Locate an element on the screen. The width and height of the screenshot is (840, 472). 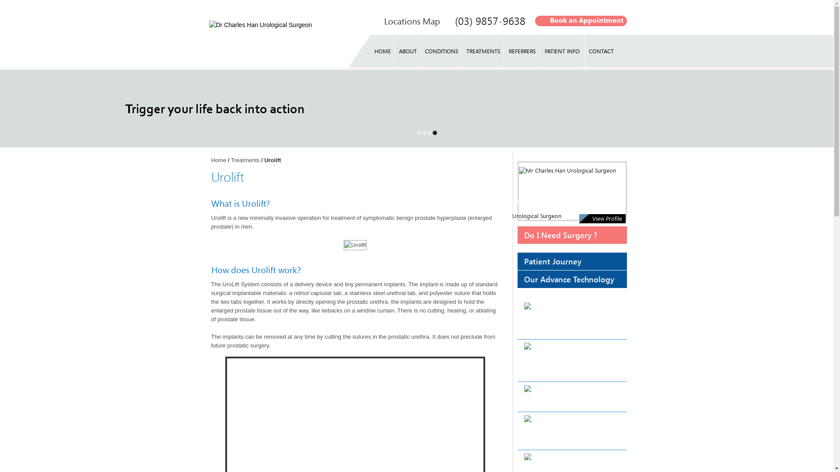
ABOUT is located at coordinates (408, 51).